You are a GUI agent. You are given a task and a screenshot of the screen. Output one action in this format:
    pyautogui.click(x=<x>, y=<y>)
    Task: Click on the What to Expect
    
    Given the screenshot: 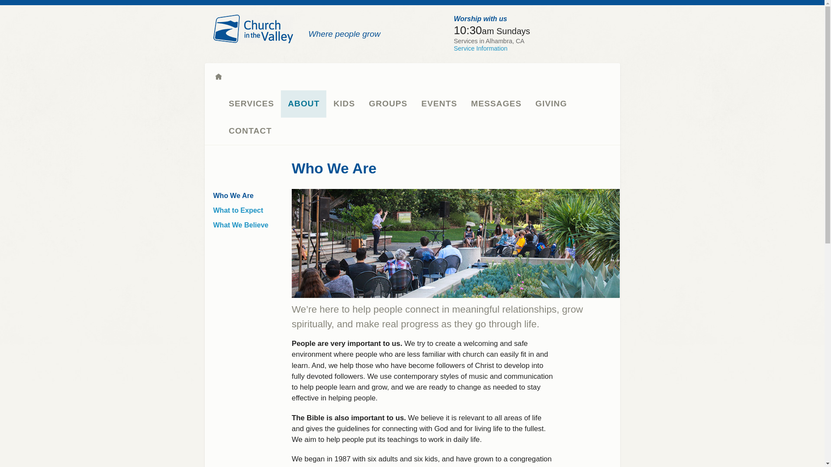 What is the action you would take?
    pyautogui.click(x=240, y=210)
    